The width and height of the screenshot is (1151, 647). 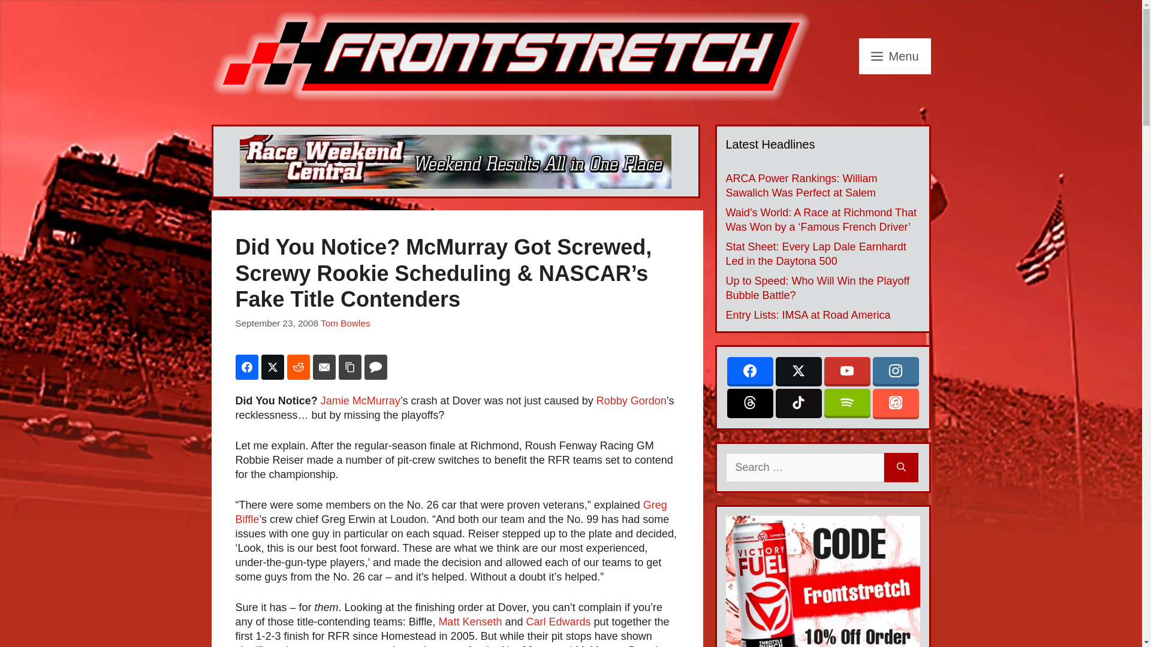 What do you see at coordinates (470, 622) in the screenshot?
I see `Matt Kenseth` at bounding box center [470, 622].